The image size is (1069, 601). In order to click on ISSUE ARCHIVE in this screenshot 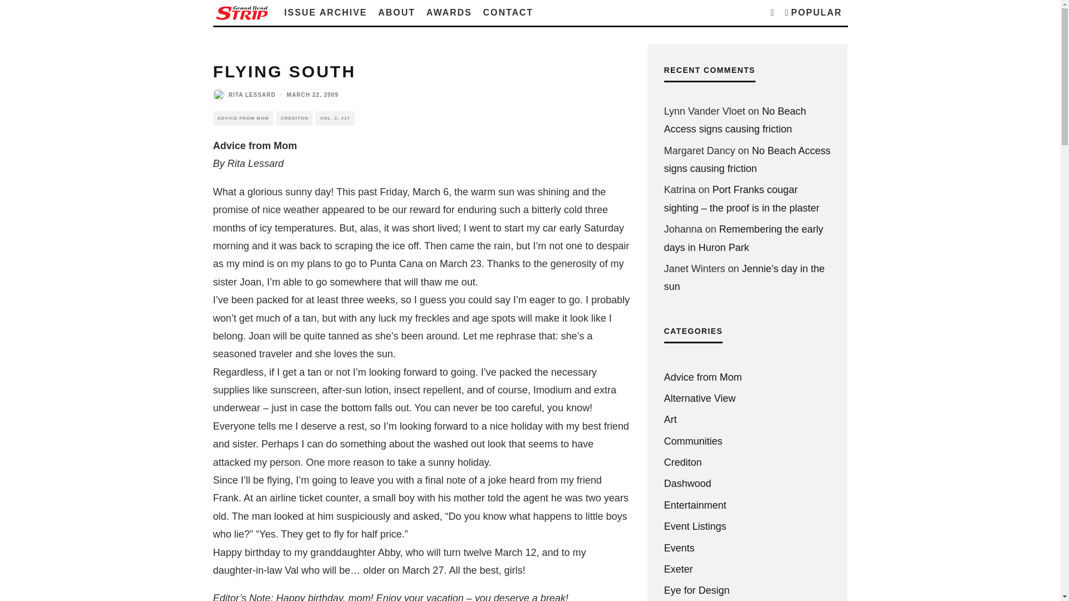, I will do `click(325, 13)`.